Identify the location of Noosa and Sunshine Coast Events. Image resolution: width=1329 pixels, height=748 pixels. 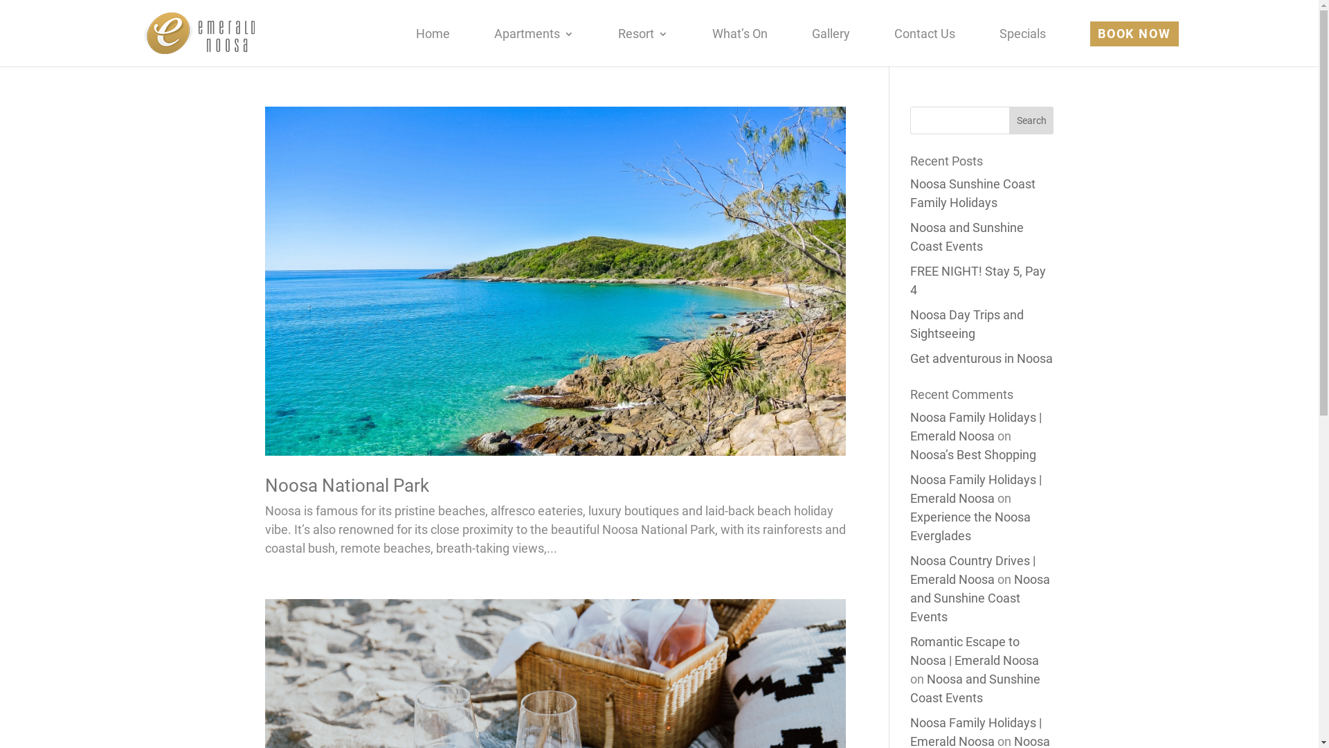
(967, 237).